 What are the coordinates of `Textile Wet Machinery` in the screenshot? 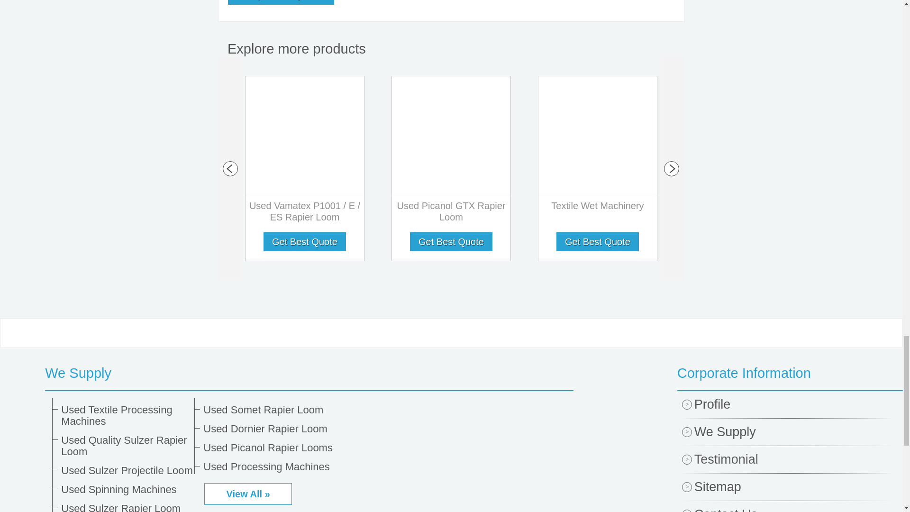 It's located at (598, 208).